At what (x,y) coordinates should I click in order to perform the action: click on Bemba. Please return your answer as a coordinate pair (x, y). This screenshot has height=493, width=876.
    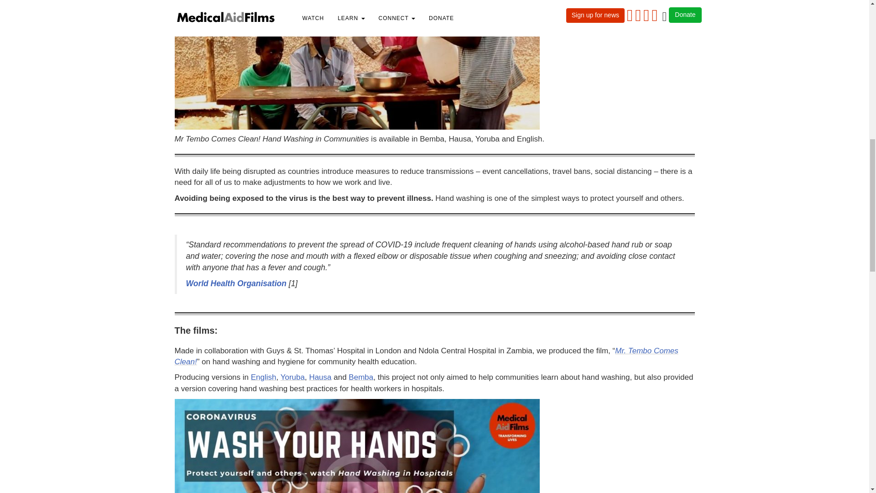
    Looking at the image, I should click on (360, 377).